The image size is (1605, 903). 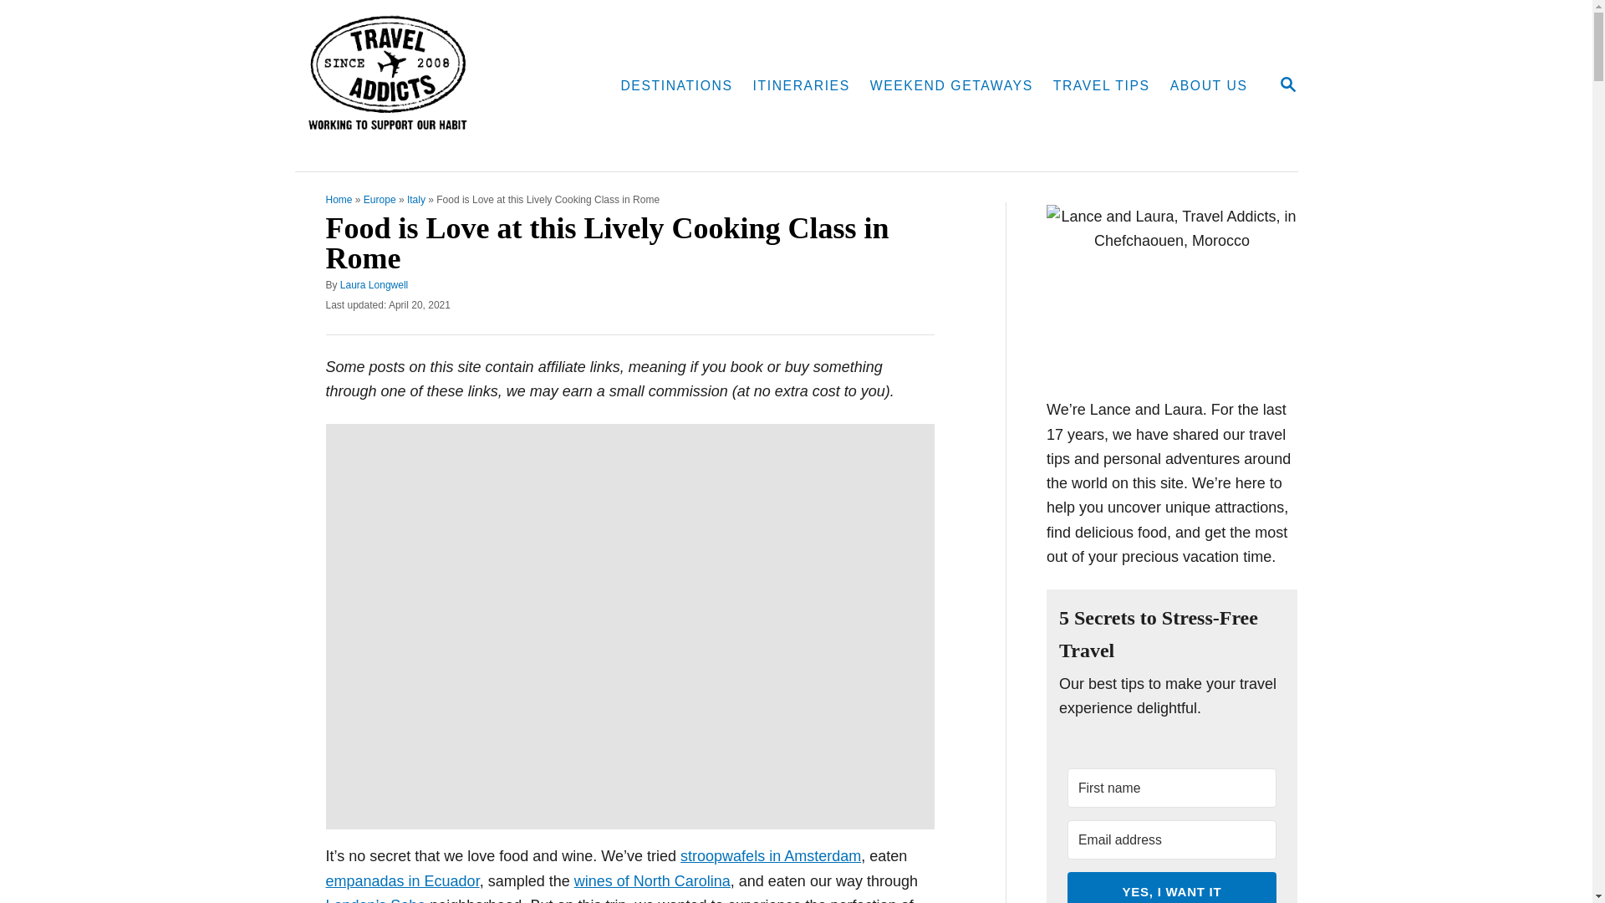 I want to click on Italy, so click(x=416, y=200).